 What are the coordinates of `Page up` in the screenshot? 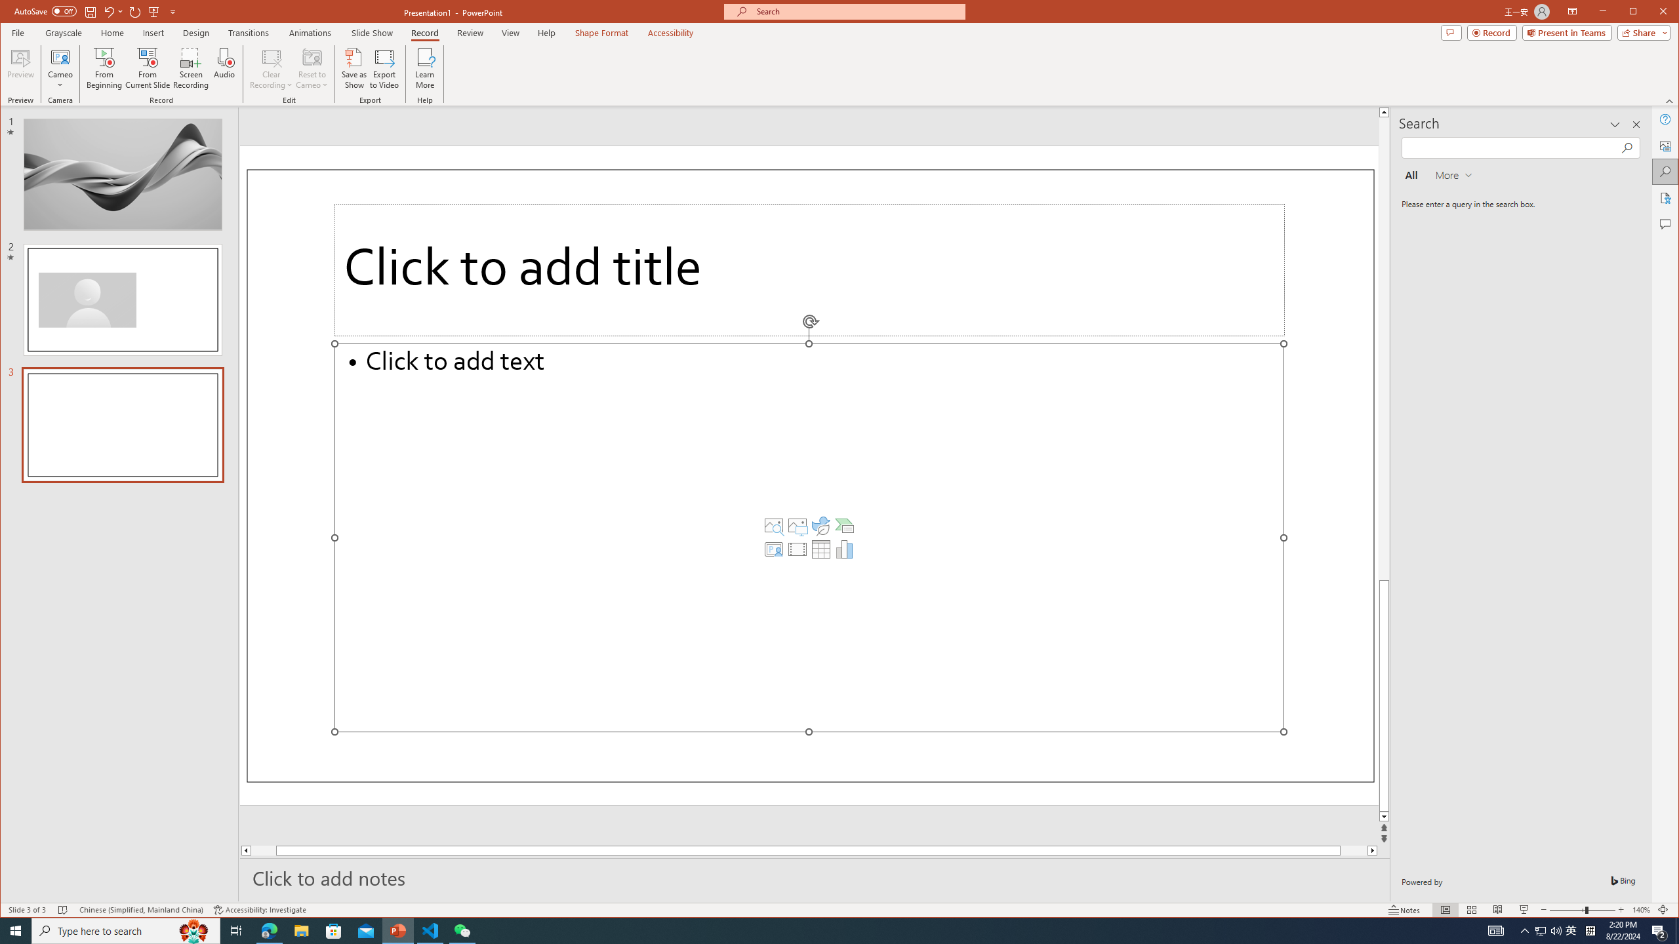 It's located at (1384, 349).